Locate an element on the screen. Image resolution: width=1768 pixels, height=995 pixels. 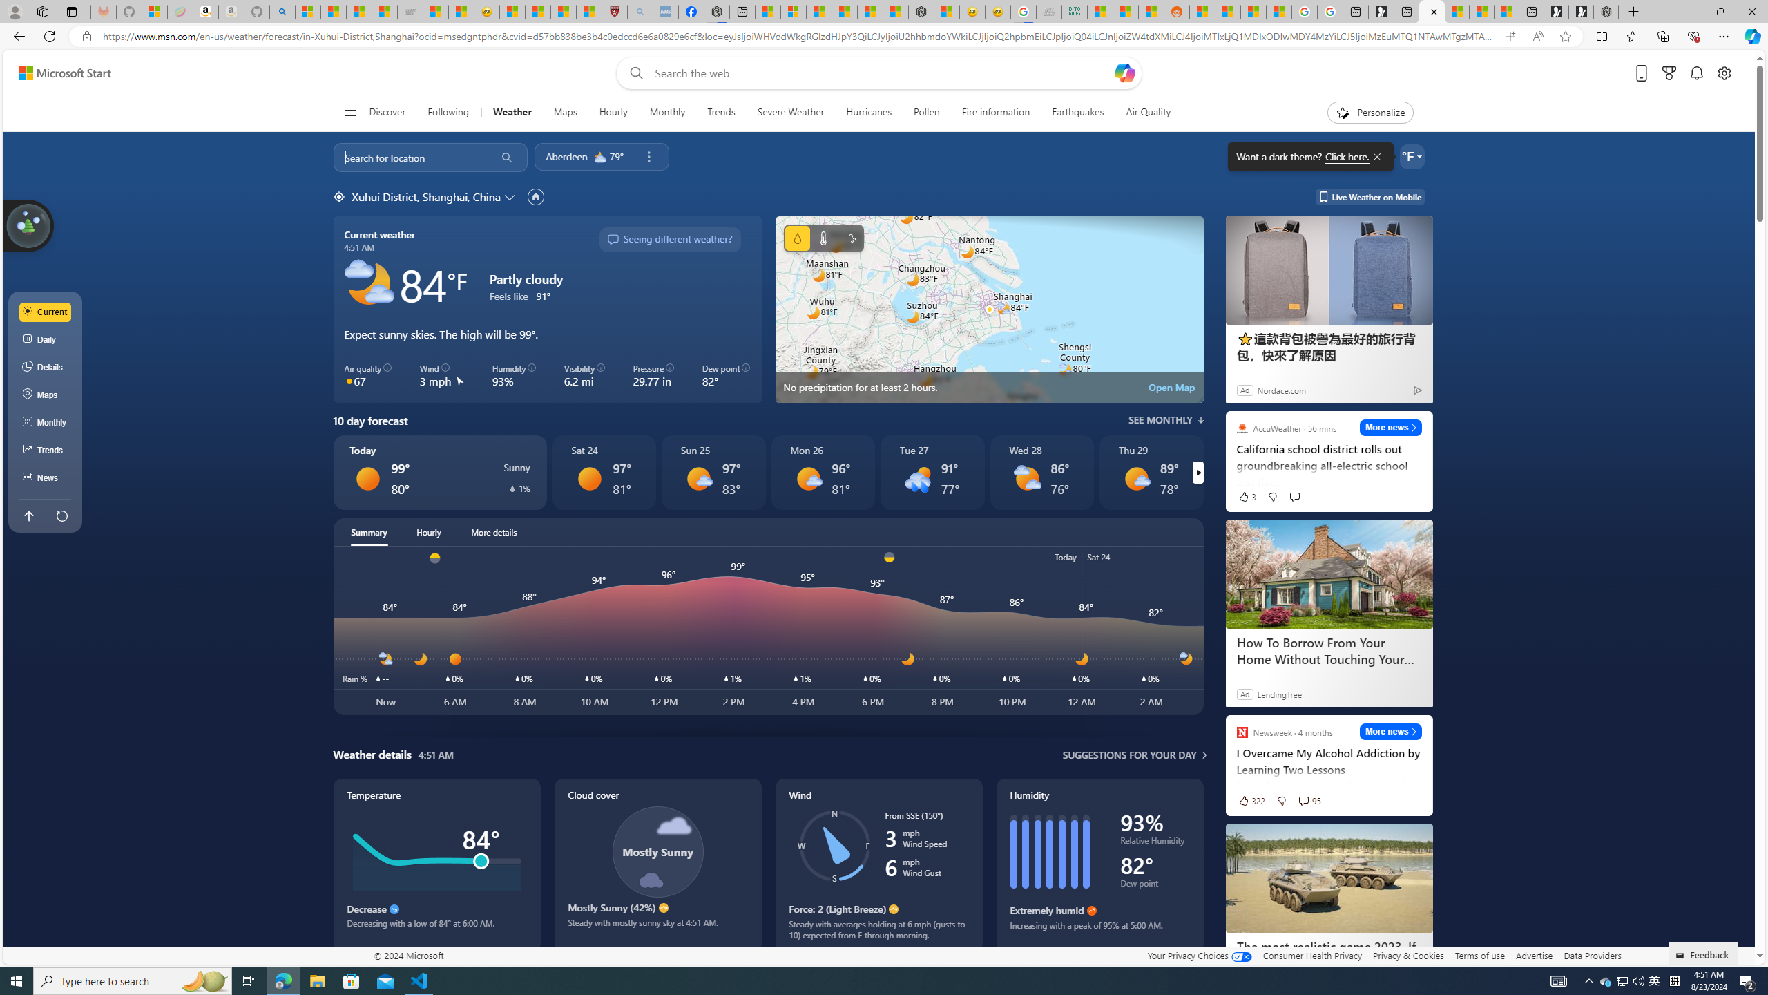
NCL Adult Asthma Inhaler Choice Guideline - Sleeping is located at coordinates (665, 12).